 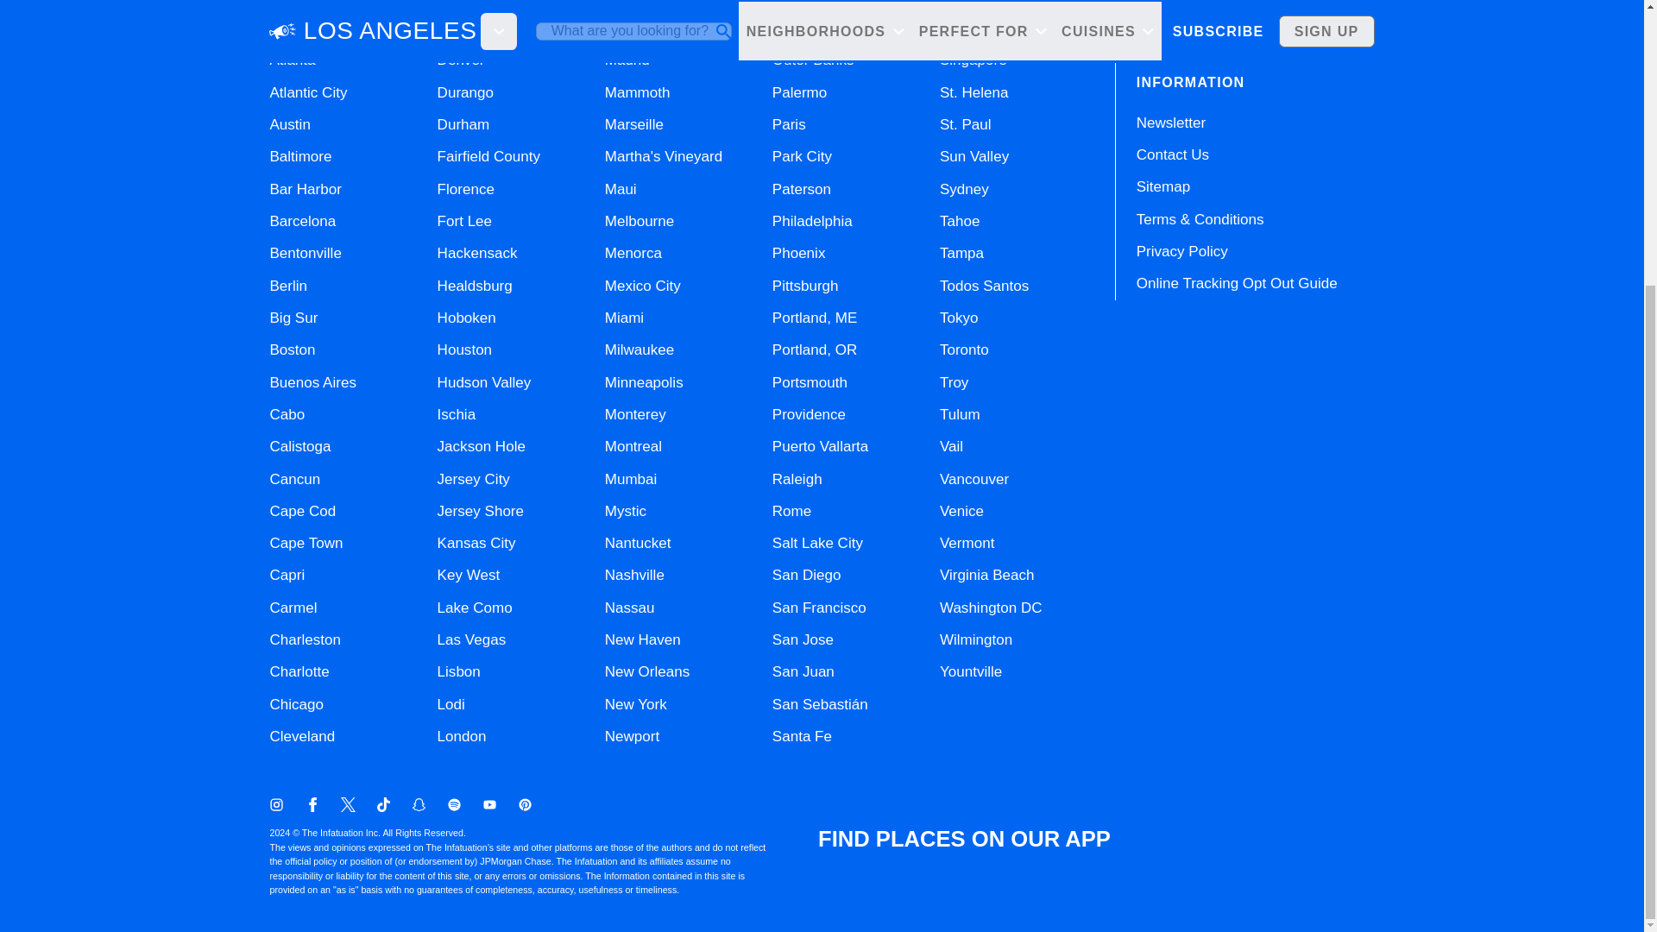 I want to click on Austin, so click(x=289, y=124).